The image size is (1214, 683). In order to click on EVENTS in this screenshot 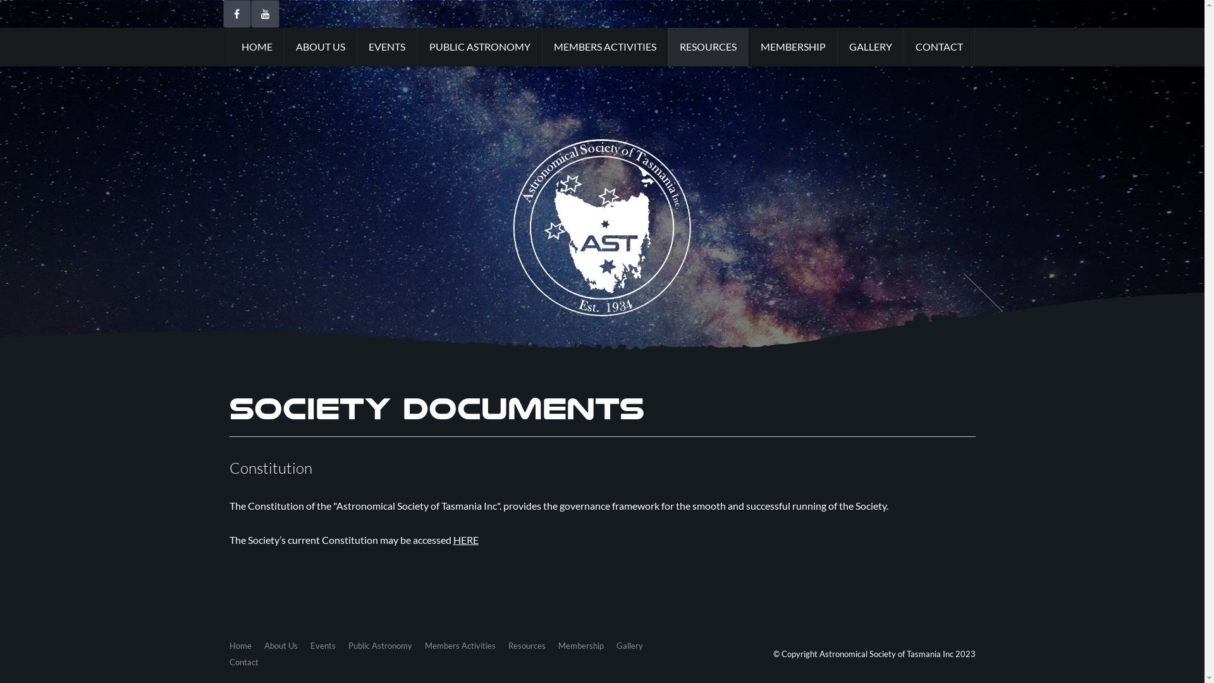, I will do `click(387, 47)`.